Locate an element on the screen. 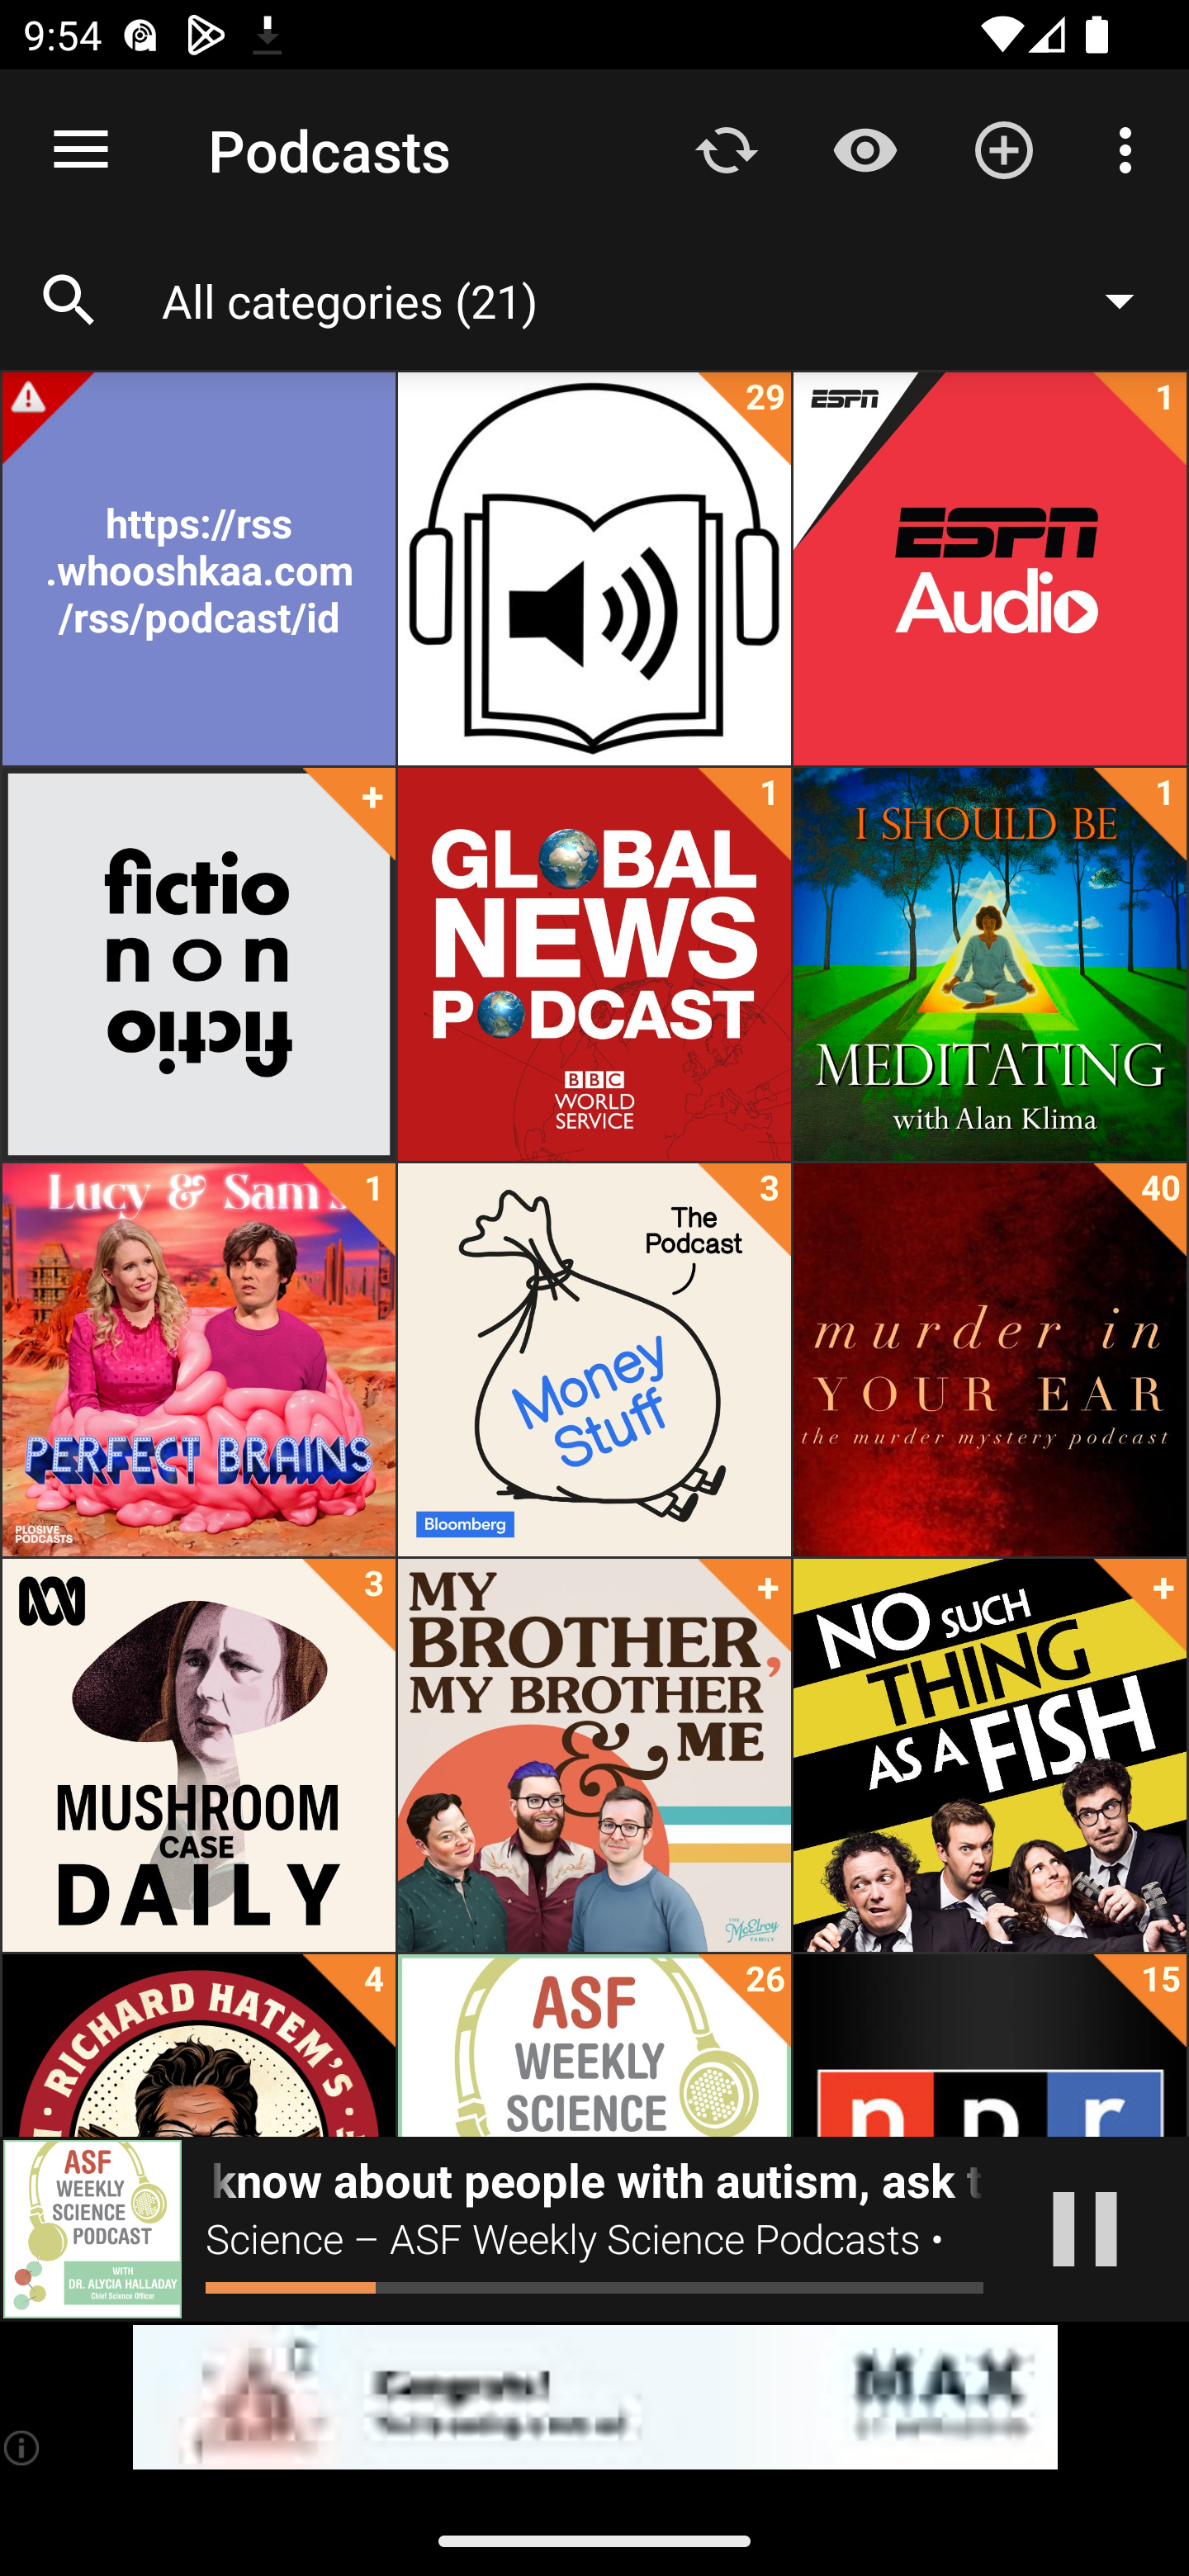 The width and height of the screenshot is (1189, 2576). Open navigation sidebar is located at coordinates (81, 150).